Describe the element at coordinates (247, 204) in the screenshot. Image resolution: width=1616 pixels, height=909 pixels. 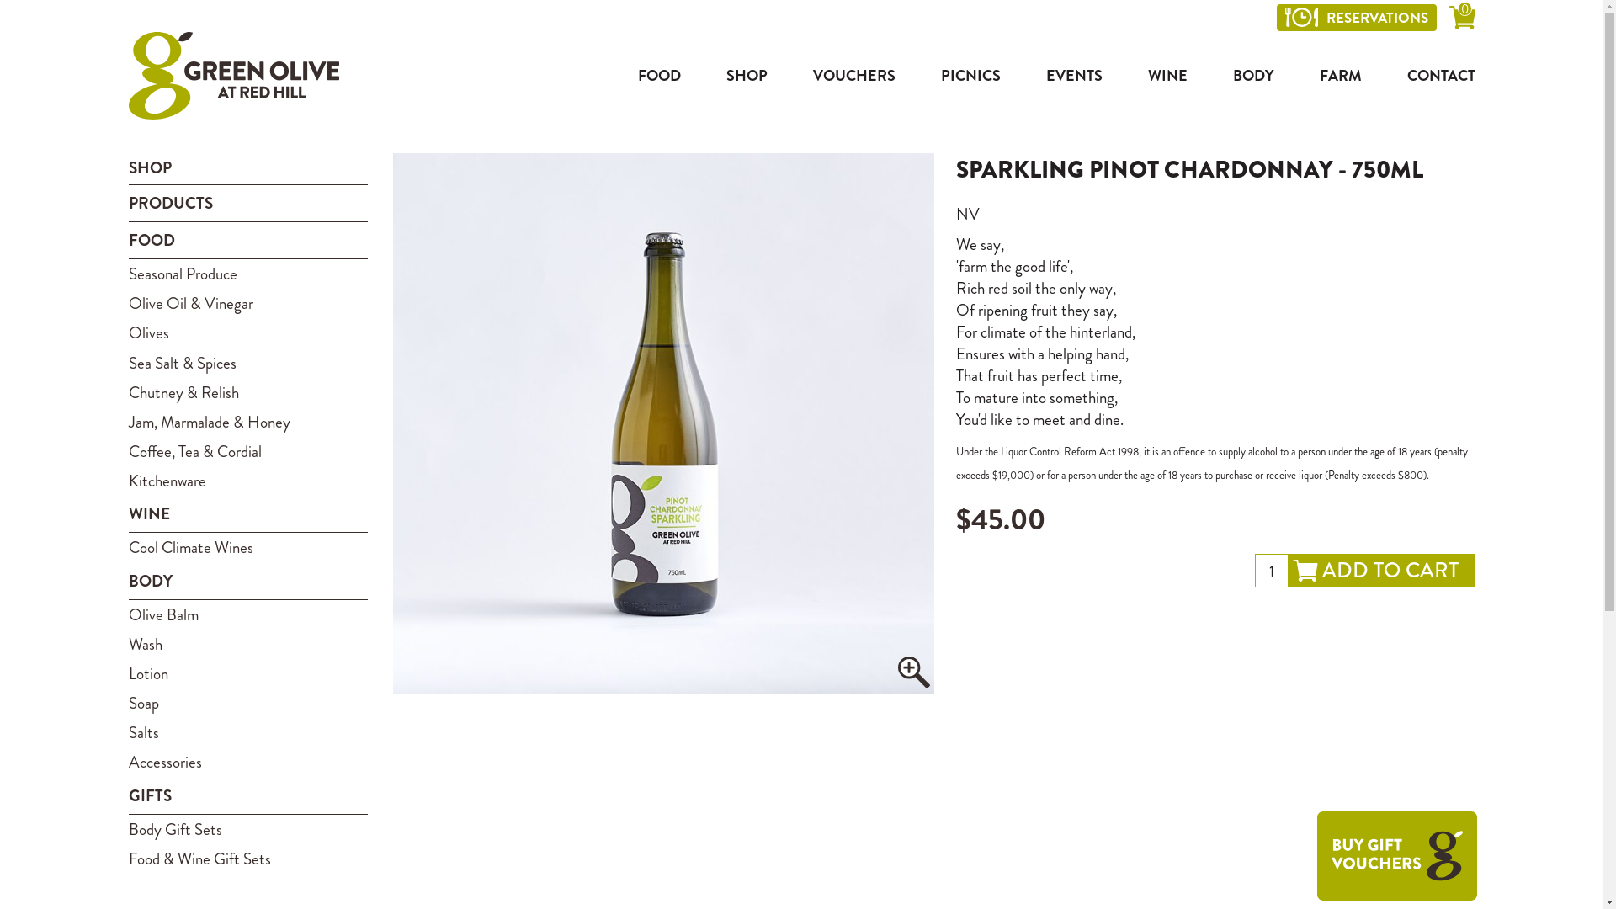
I see `PRODUCTS` at that location.